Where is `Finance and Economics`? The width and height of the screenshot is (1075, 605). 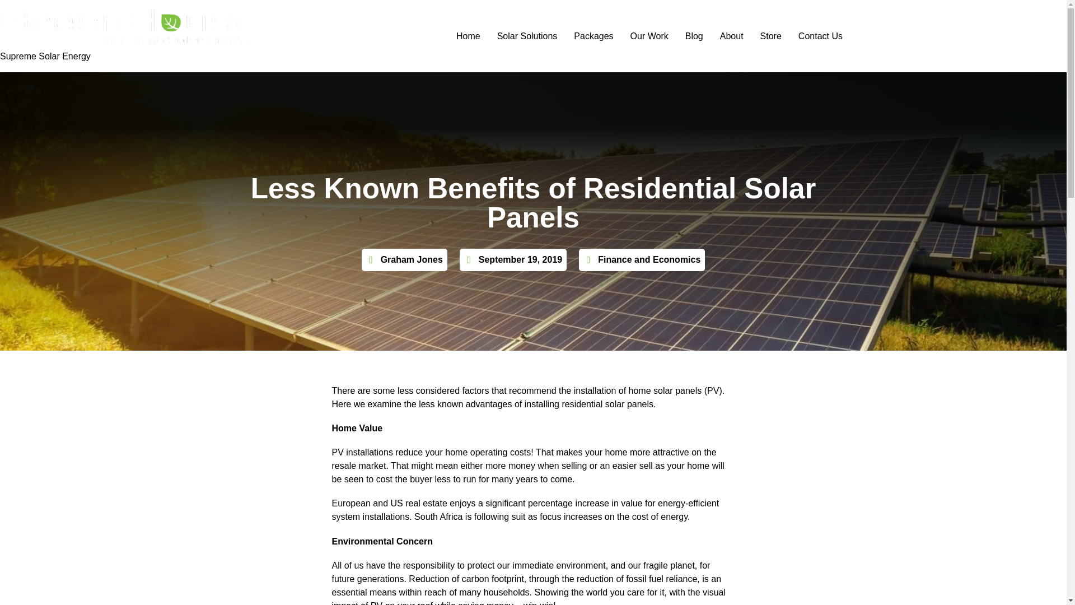 Finance and Economics is located at coordinates (649, 259).